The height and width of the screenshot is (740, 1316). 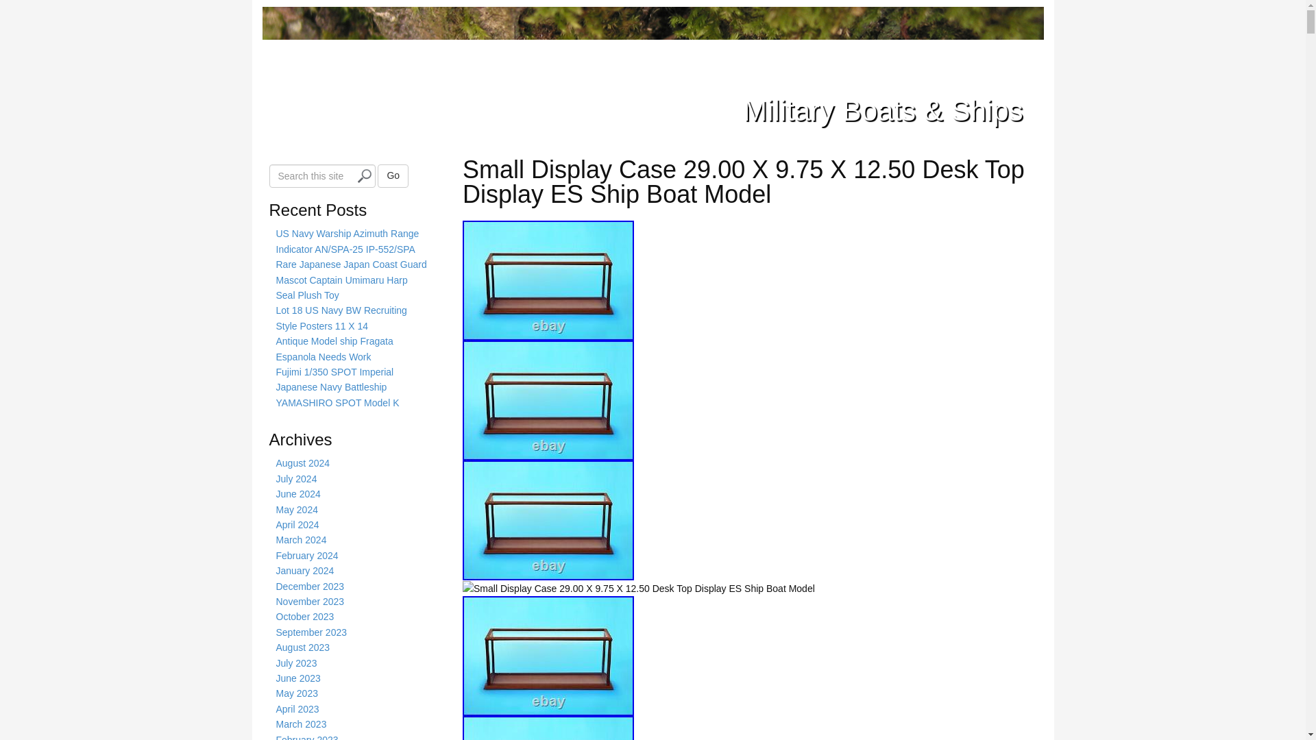 I want to click on February 2024, so click(x=306, y=555).